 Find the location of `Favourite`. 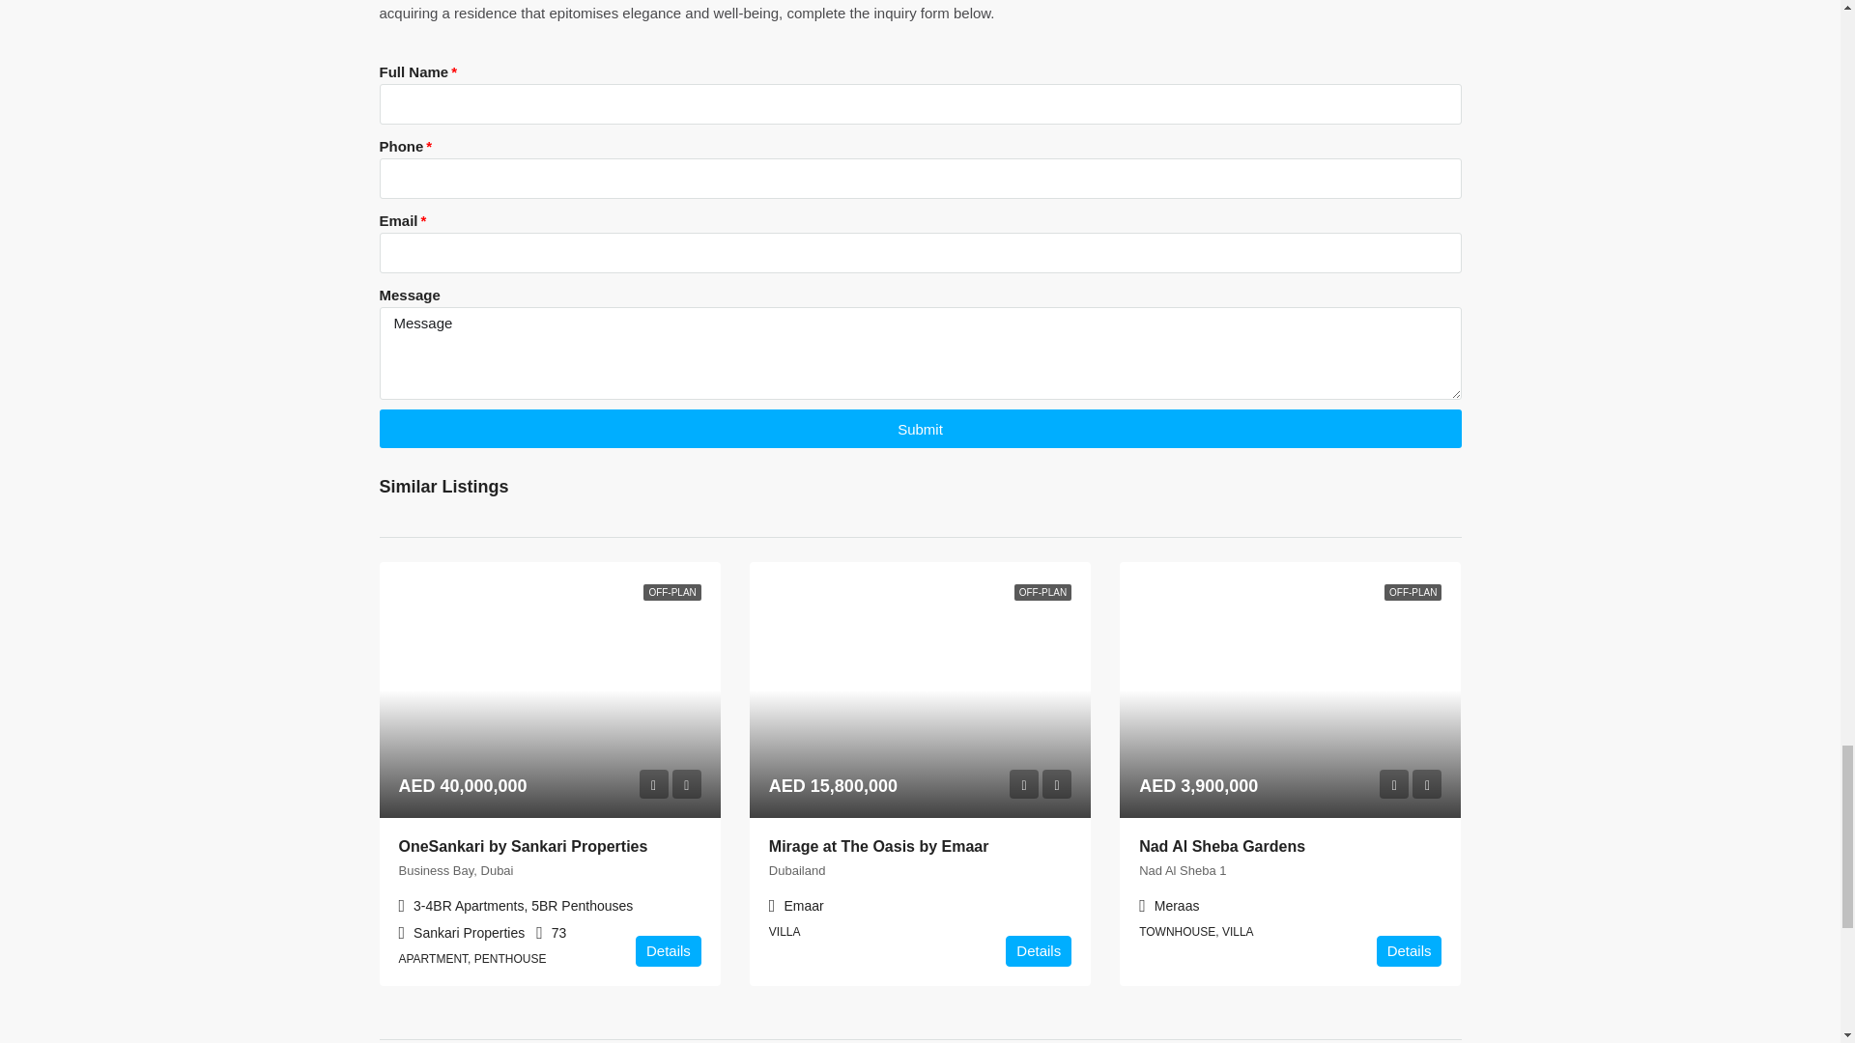

Favourite is located at coordinates (1426, 784).